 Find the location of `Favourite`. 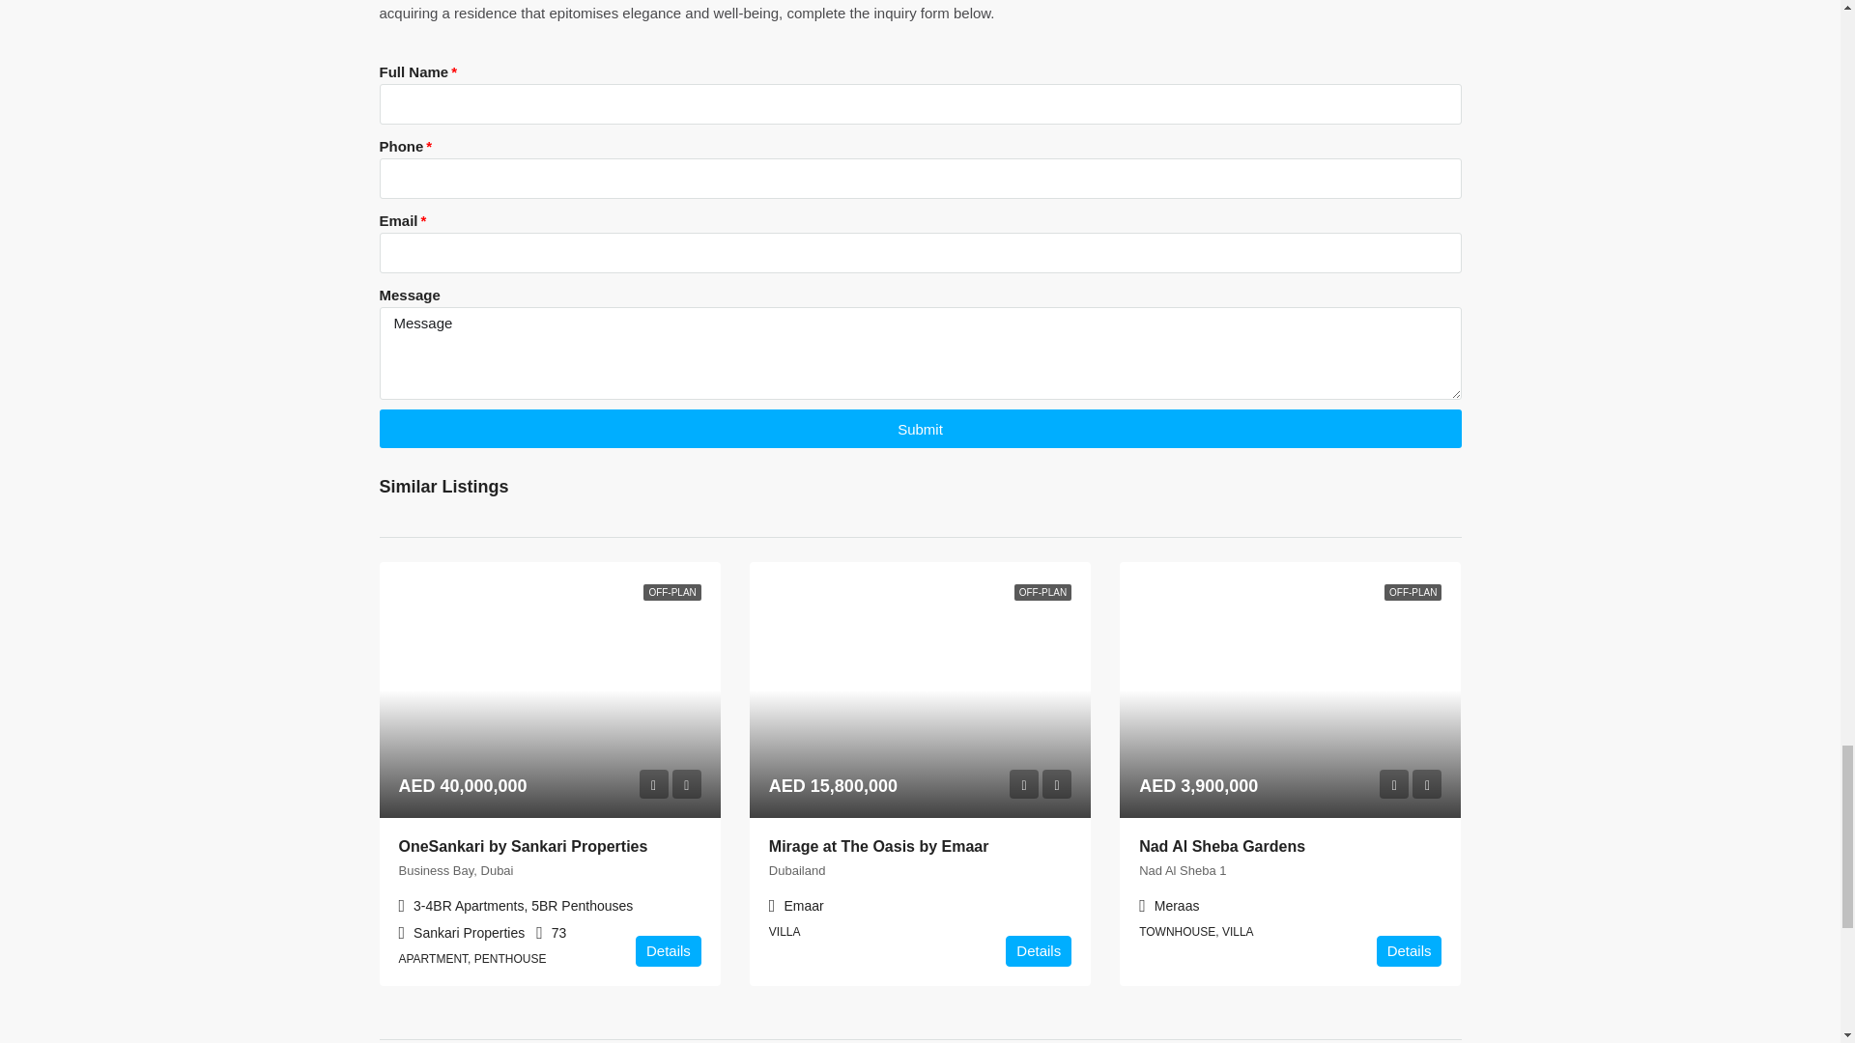

Favourite is located at coordinates (1426, 784).